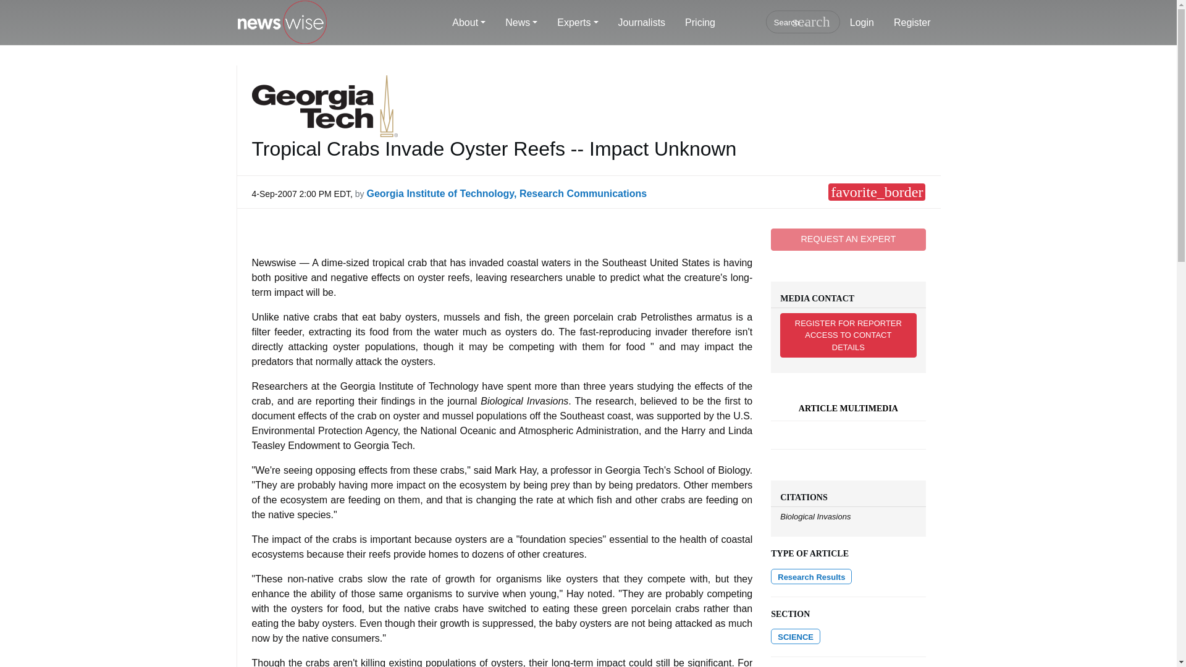 This screenshot has height=667, width=1186. What do you see at coordinates (282, 23) in the screenshot?
I see `Newswise logo` at bounding box center [282, 23].